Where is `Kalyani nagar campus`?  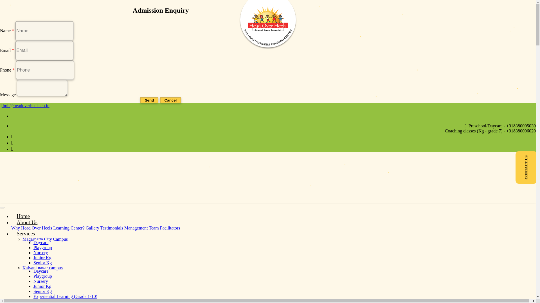
Kalyani nagar campus is located at coordinates (42, 268).